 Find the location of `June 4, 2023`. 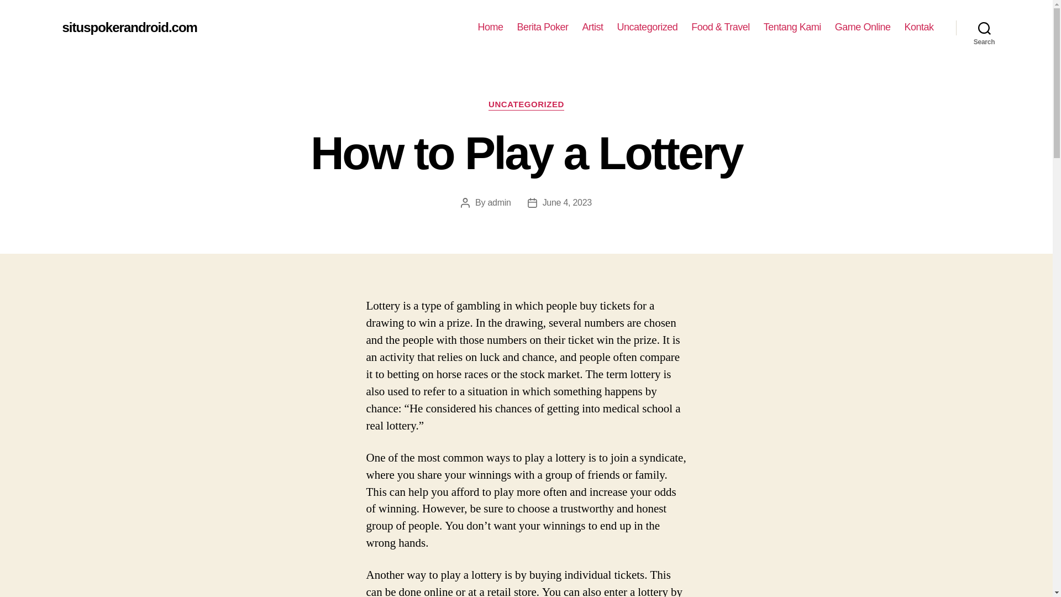

June 4, 2023 is located at coordinates (567, 202).